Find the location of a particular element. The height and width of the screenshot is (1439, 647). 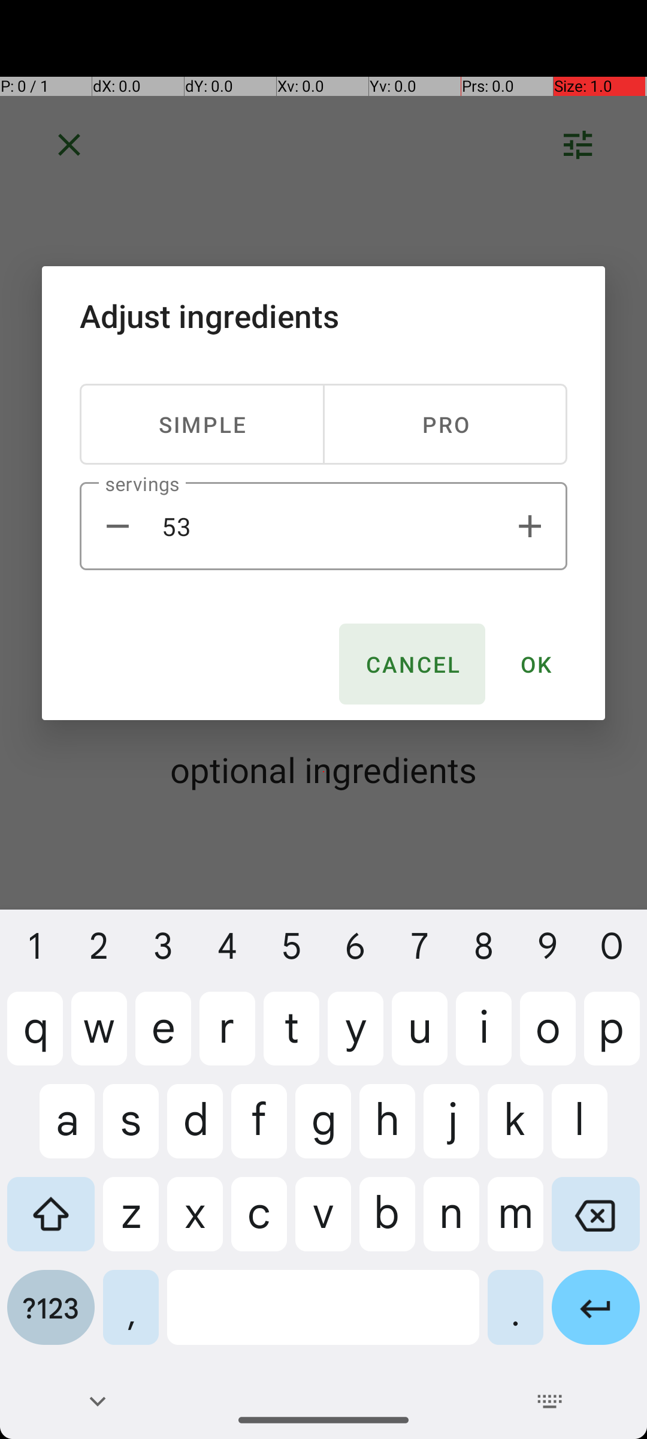

53 is located at coordinates (323, 526).